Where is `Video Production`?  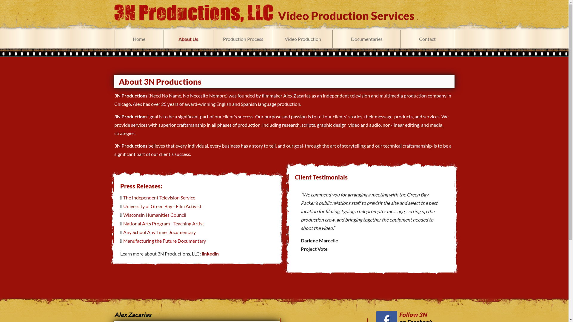
Video Production is located at coordinates (303, 39).